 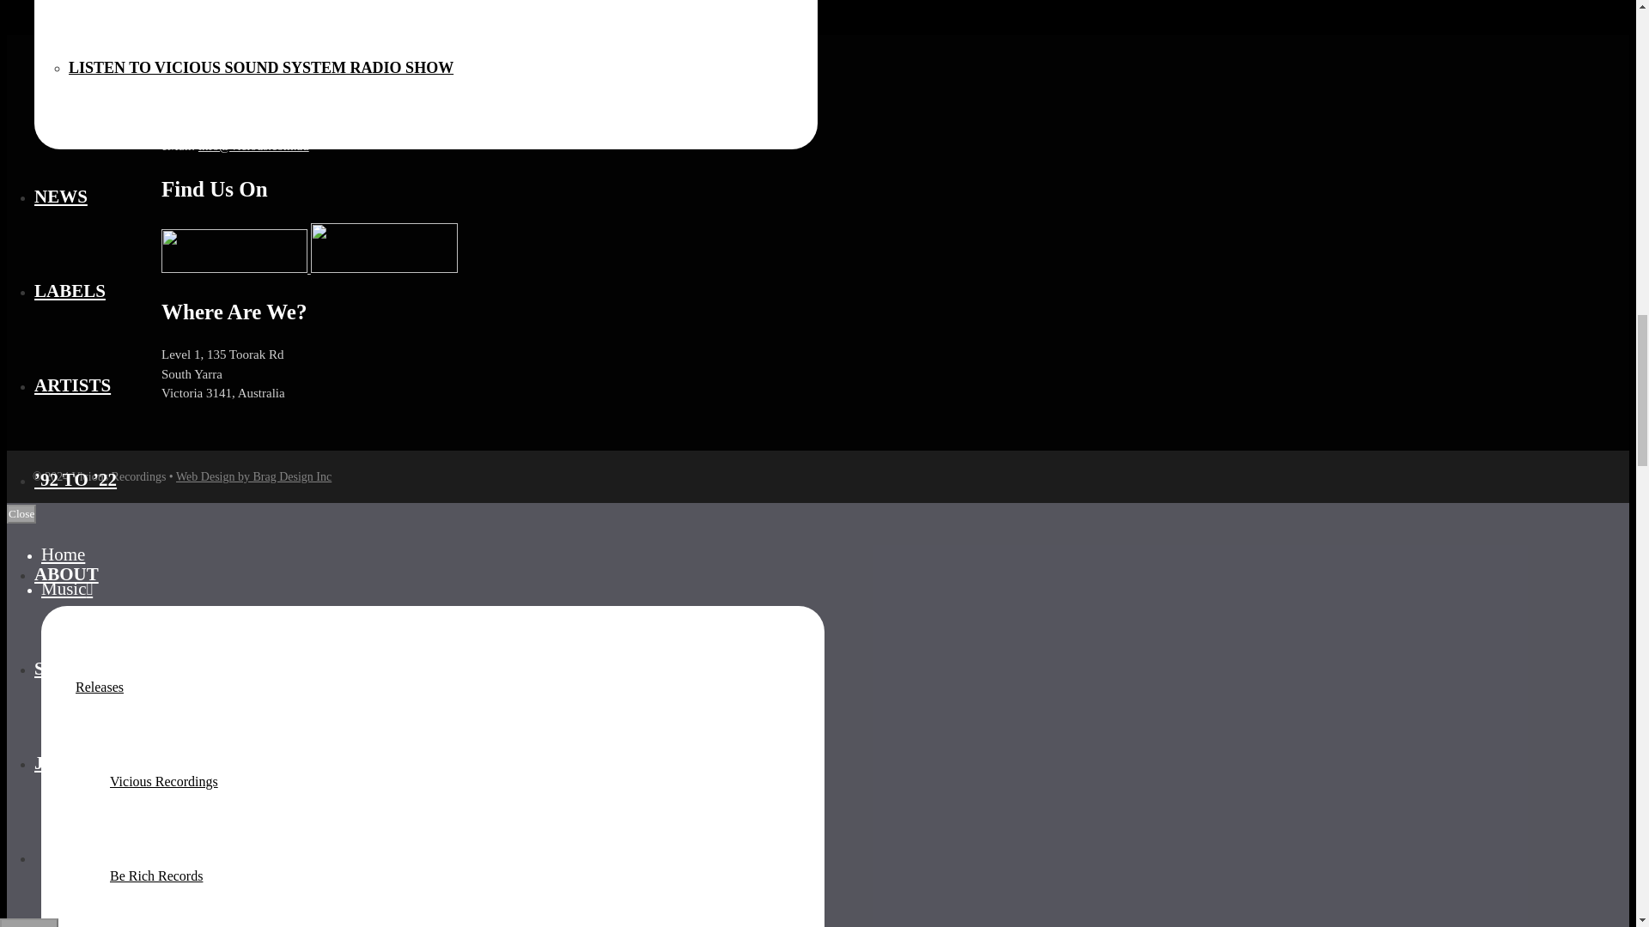 I want to click on ABOUT, so click(x=67, y=573).